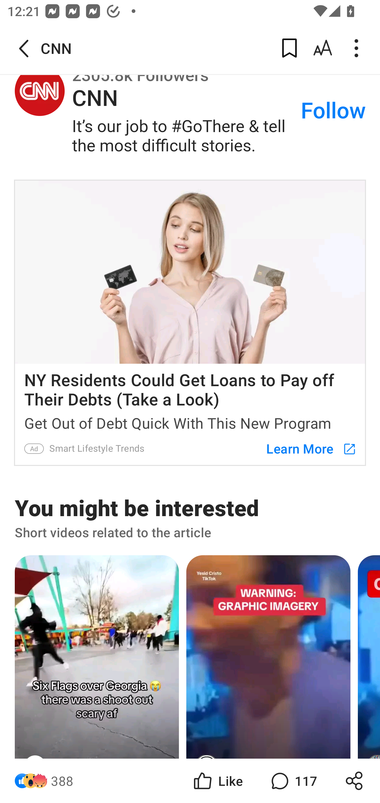 This screenshot has width=380, height=803. Describe the element at coordinates (62, 781) in the screenshot. I see `388` at that location.